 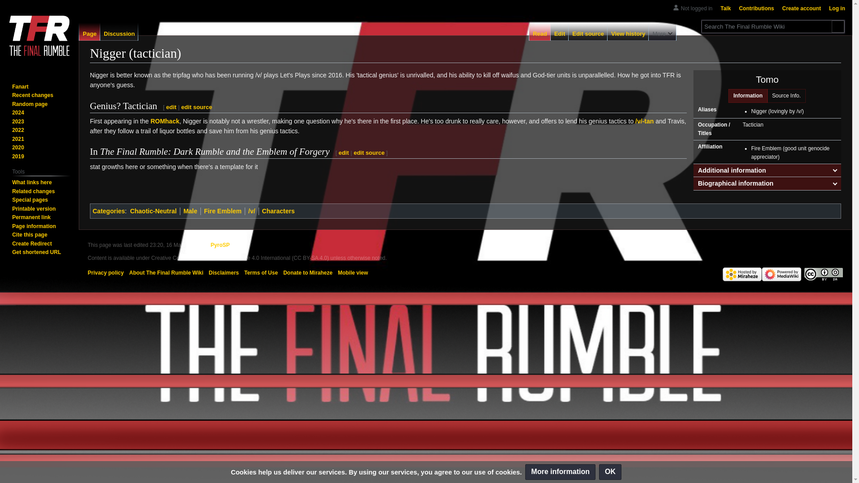 What do you see at coordinates (119, 31) in the screenshot?
I see `Discussion` at bounding box center [119, 31].